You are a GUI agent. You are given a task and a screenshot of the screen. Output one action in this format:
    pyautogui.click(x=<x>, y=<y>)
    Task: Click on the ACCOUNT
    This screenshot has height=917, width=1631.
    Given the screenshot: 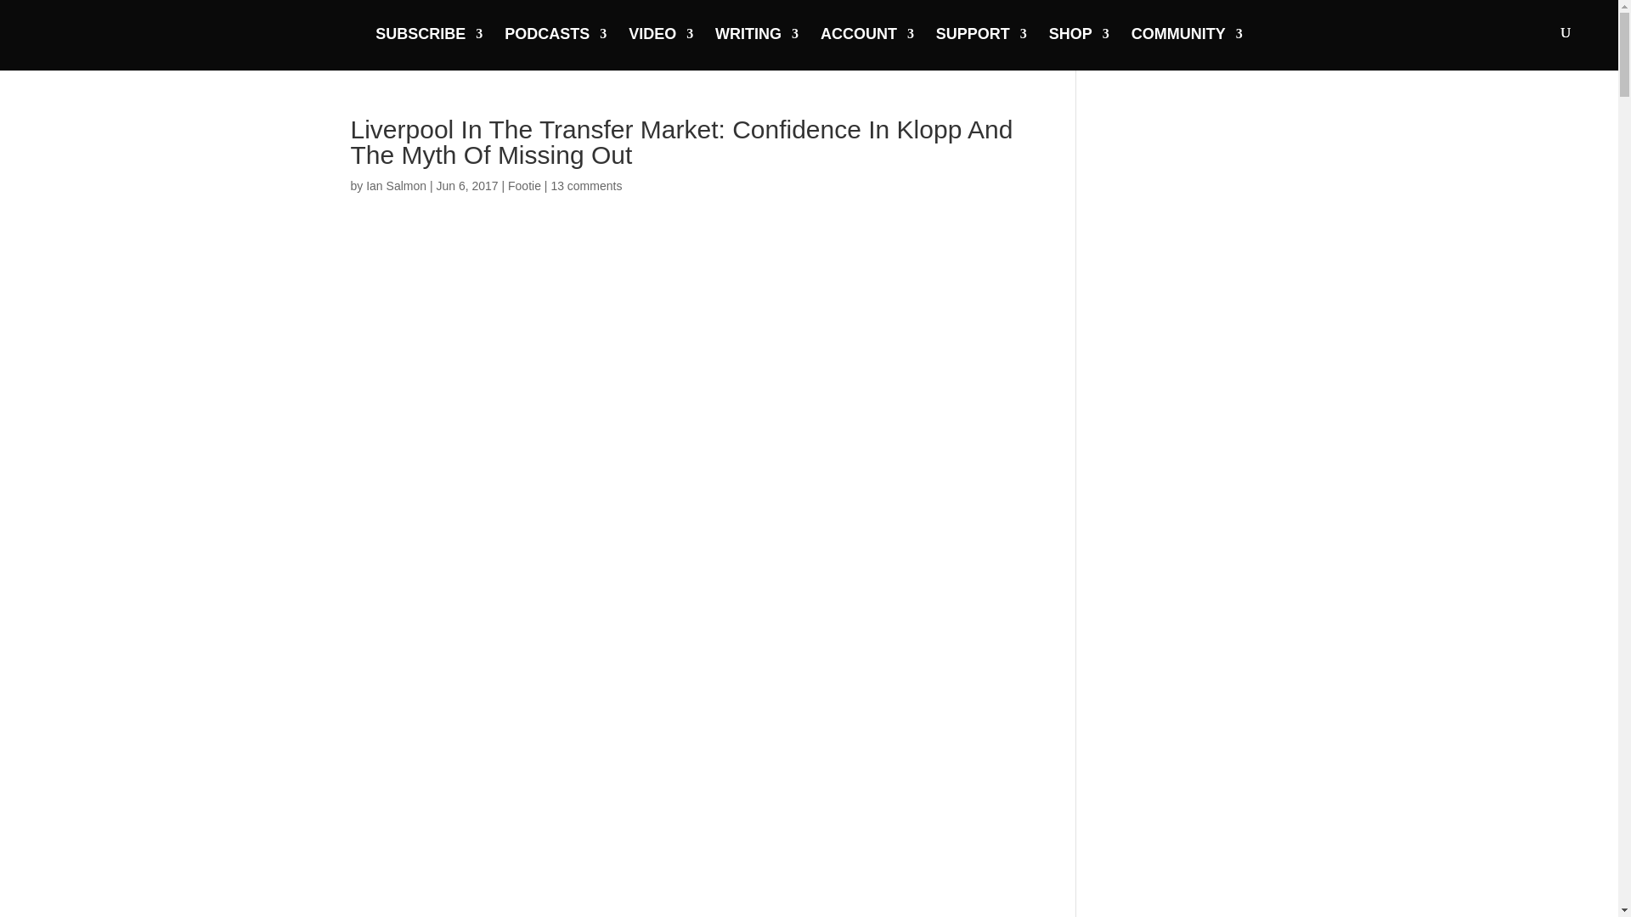 What is the action you would take?
    pyautogui.click(x=866, y=48)
    